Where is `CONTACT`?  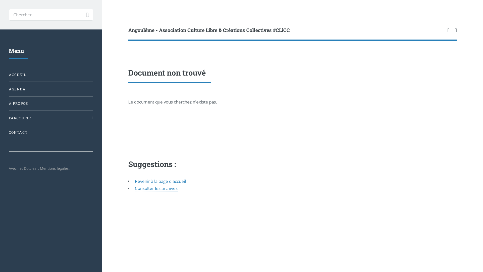 CONTACT is located at coordinates (51, 132).